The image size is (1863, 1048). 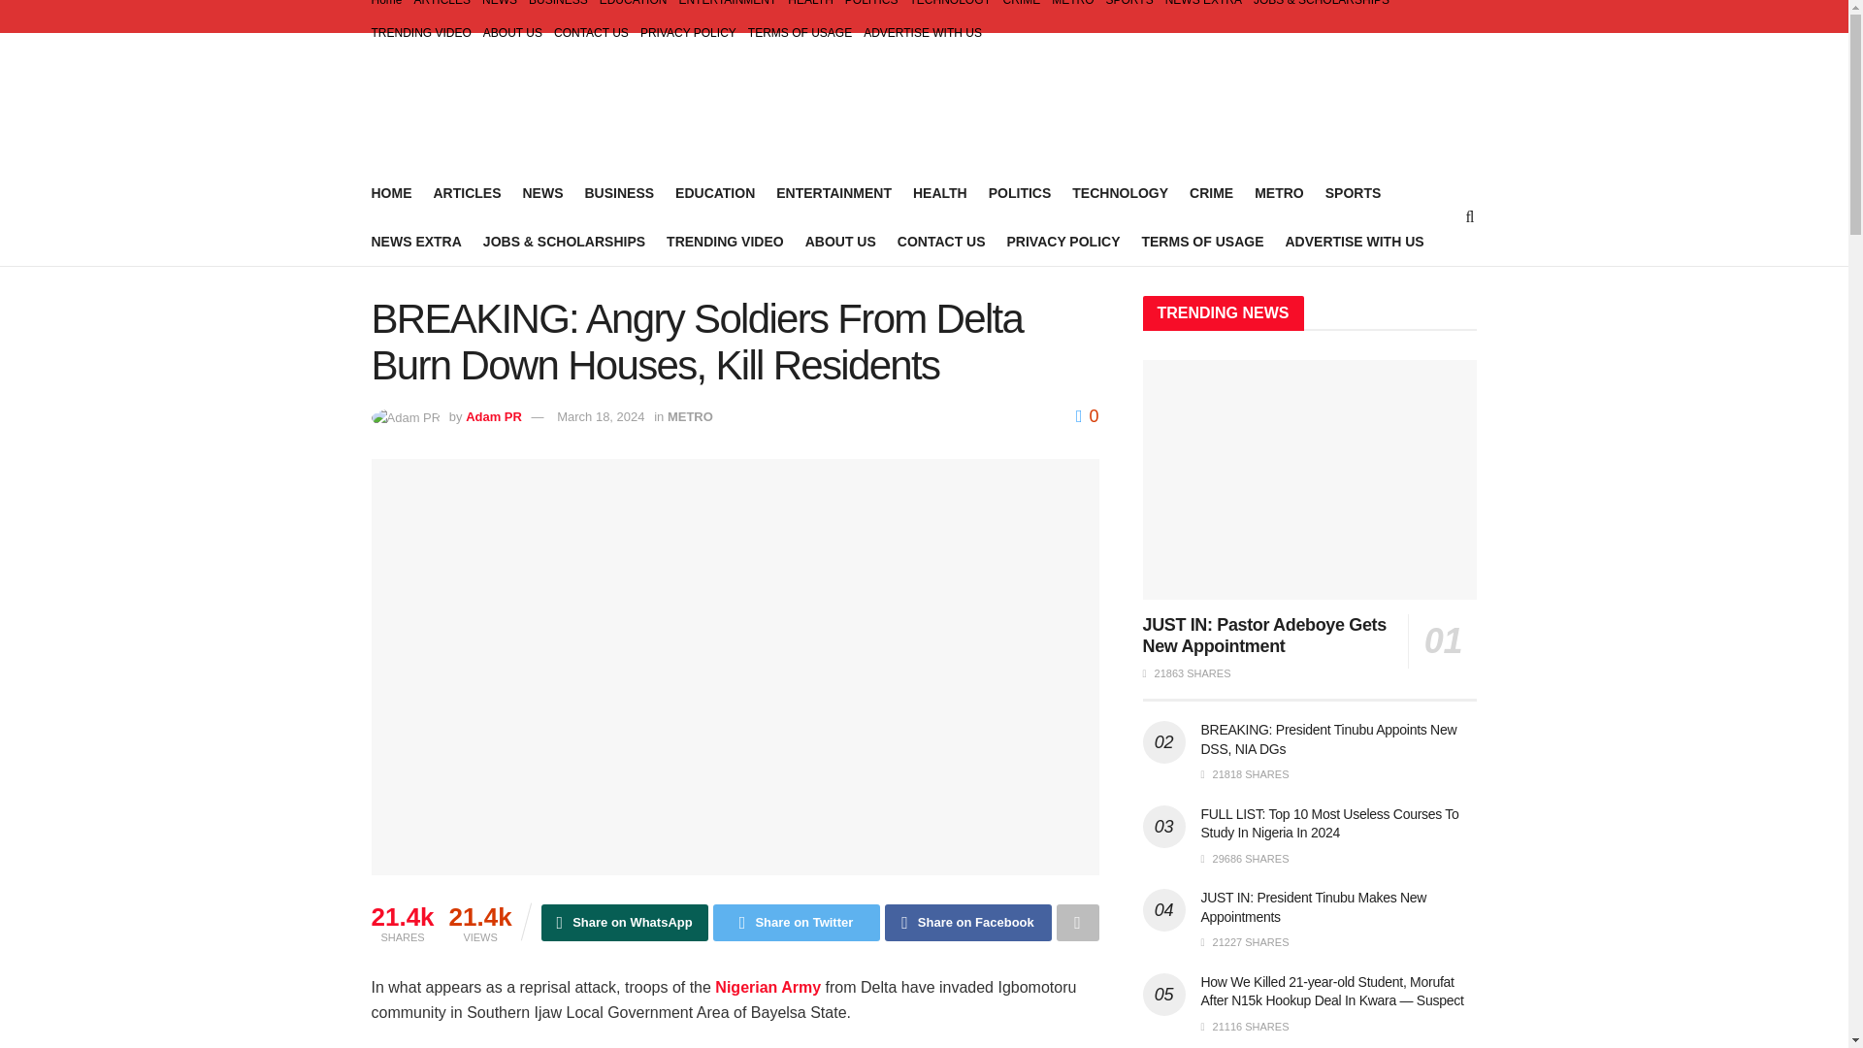 I want to click on SPORTS, so click(x=1129, y=8).